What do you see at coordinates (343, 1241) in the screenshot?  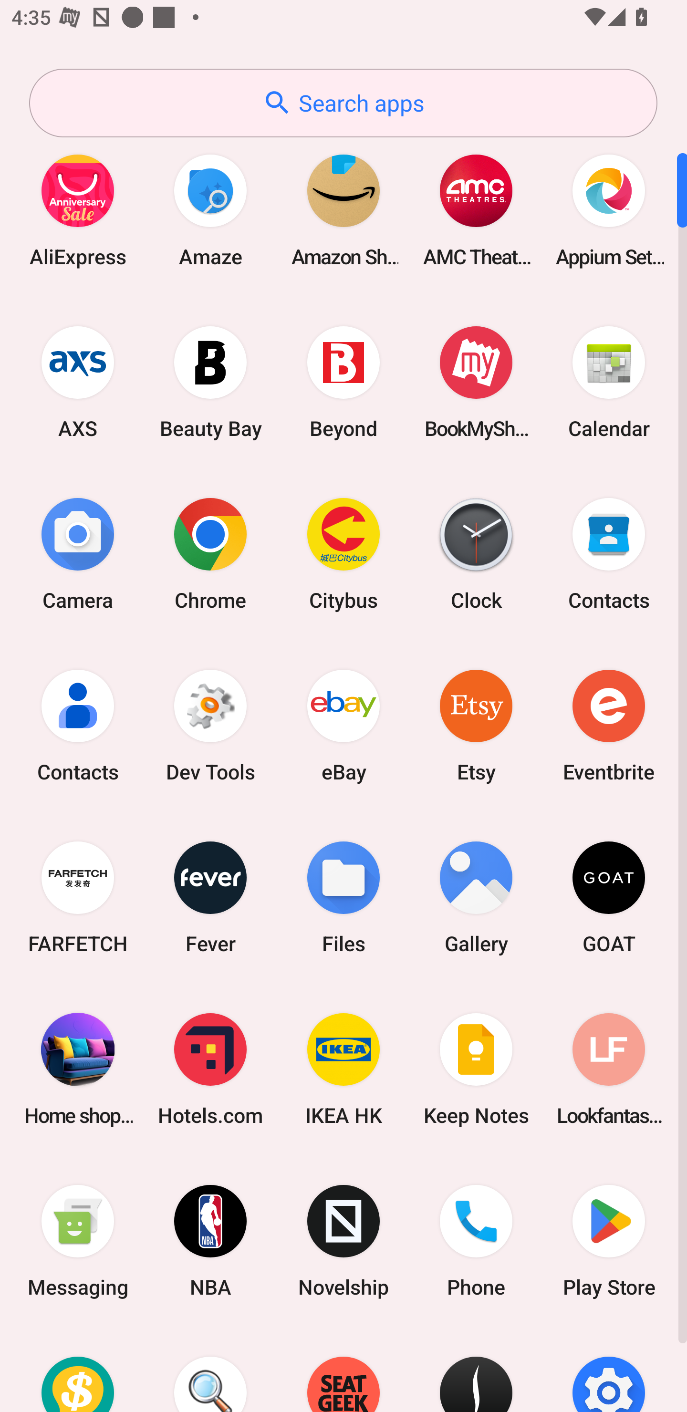 I see `Novelship` at bounding box center [343, 1241].